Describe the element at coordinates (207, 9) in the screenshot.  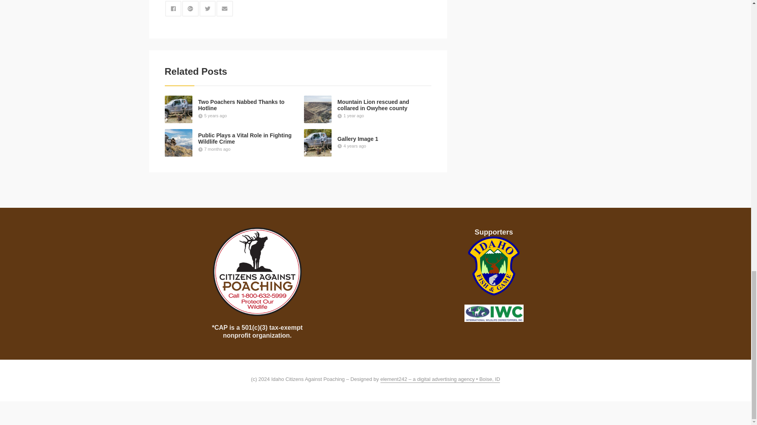
I see `Share this on Twitter` at that location.